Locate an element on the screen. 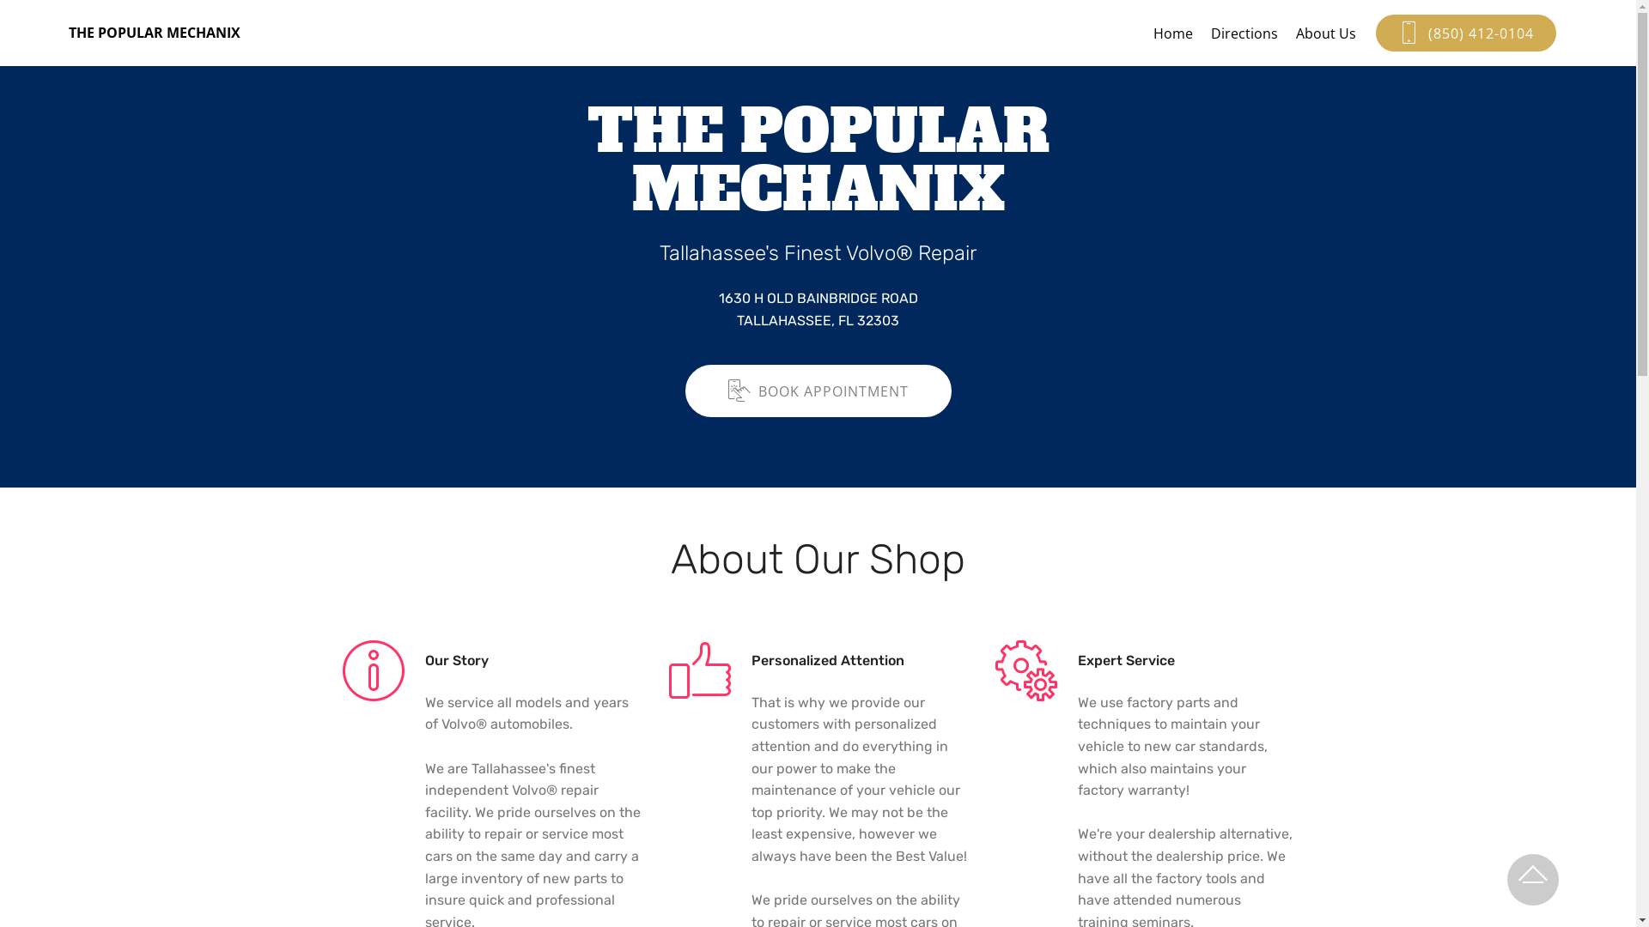 The width and height of the screenshot is (1649, 927). (850) 412-0104 is located at coordinates (1466, 33).